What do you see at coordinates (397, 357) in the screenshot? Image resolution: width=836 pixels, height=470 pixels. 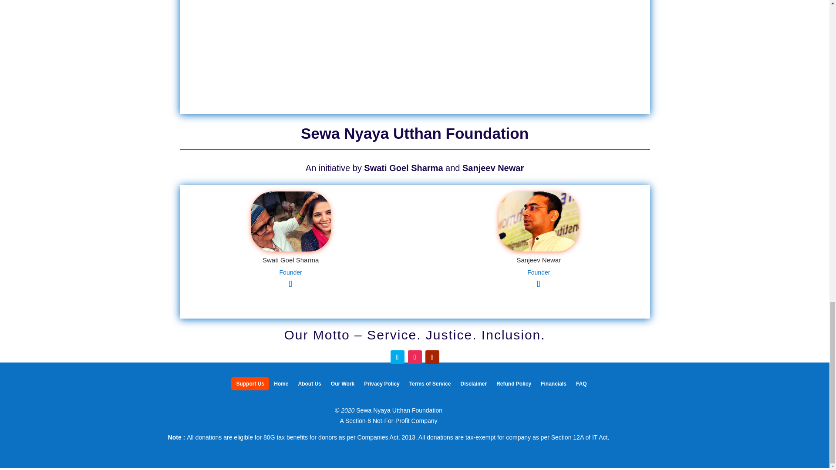 I see `Follow on Twitter` at bounding box center [397, 357].